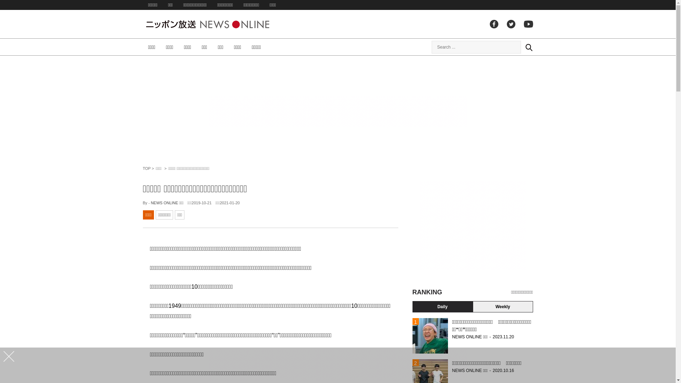  What do you see at coordinates (528, 24) in the screenshot?
I see `youtube` at bounding box center [528, 24].